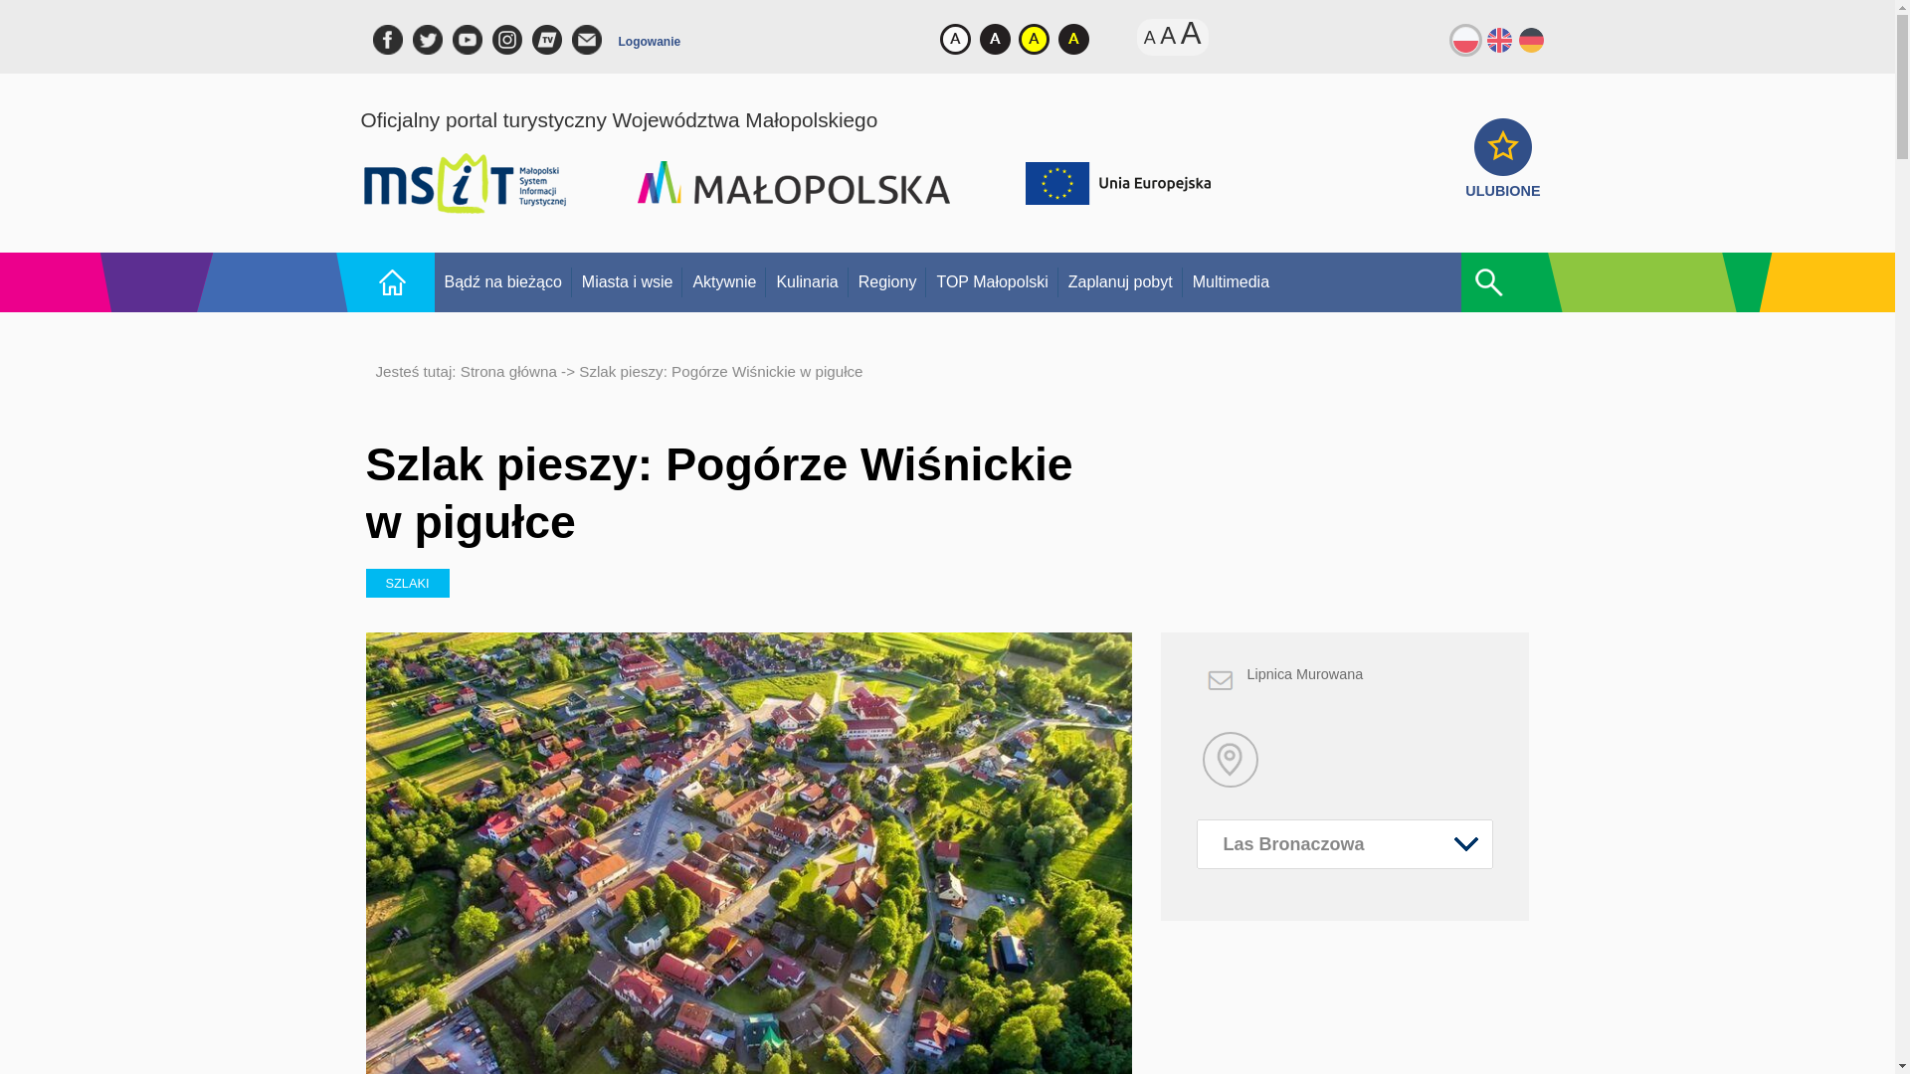 This screenshot has width=1910, height=1074. Describe the element at coordinates (1532, 38) in the screenshot. I see `Deutsch` at that location.